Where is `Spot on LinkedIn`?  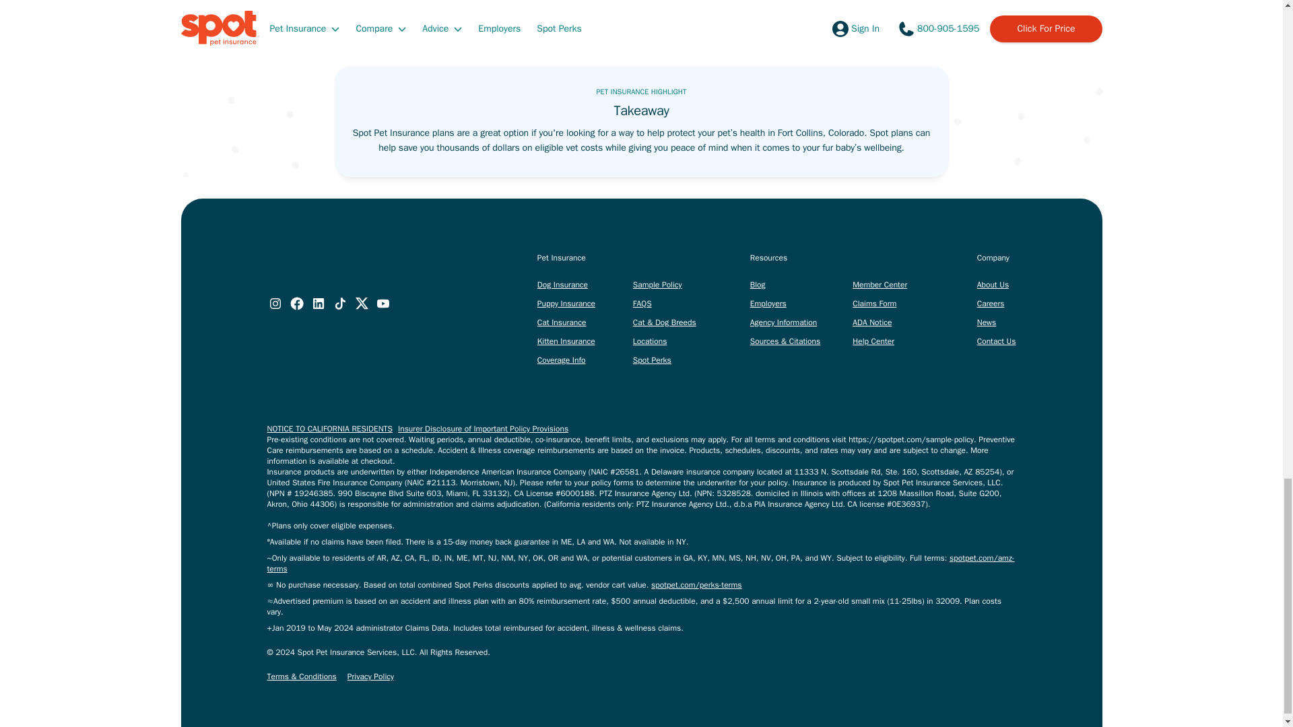 Spot on LinkedIn is located at coordinates (318, 303).